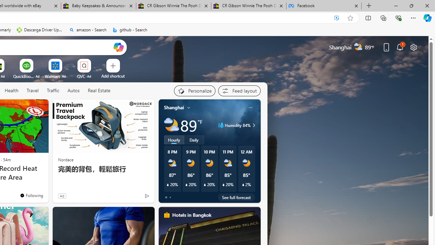 The width and height of the screenshot is (435, 245). I want to click on Browser essentials, so click(398, 18).